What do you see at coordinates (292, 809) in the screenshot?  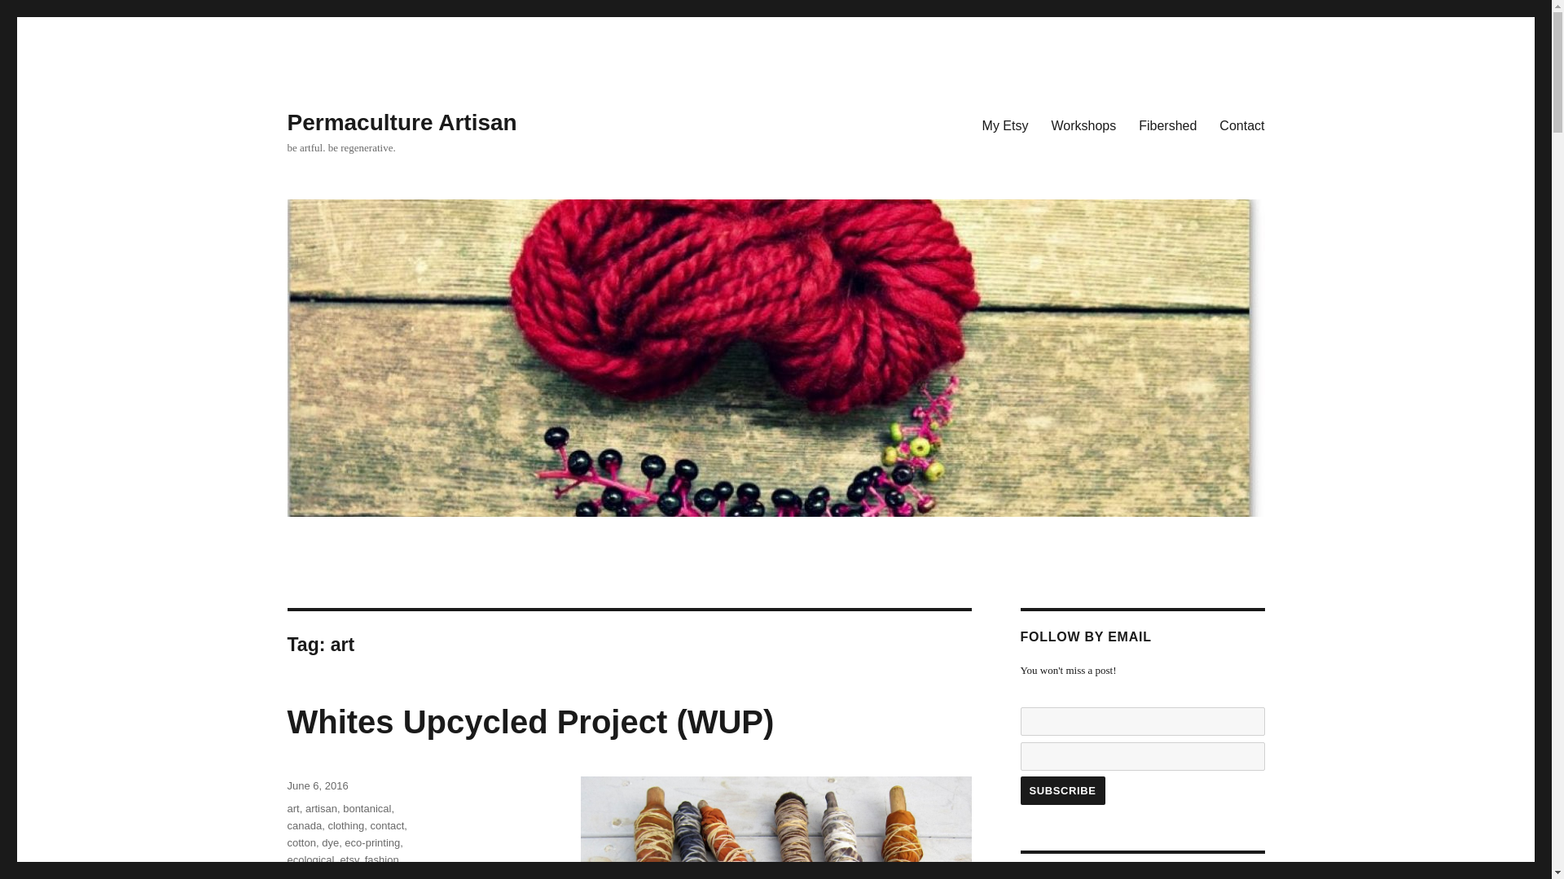 I see `art` at bounding box center [292, 809].